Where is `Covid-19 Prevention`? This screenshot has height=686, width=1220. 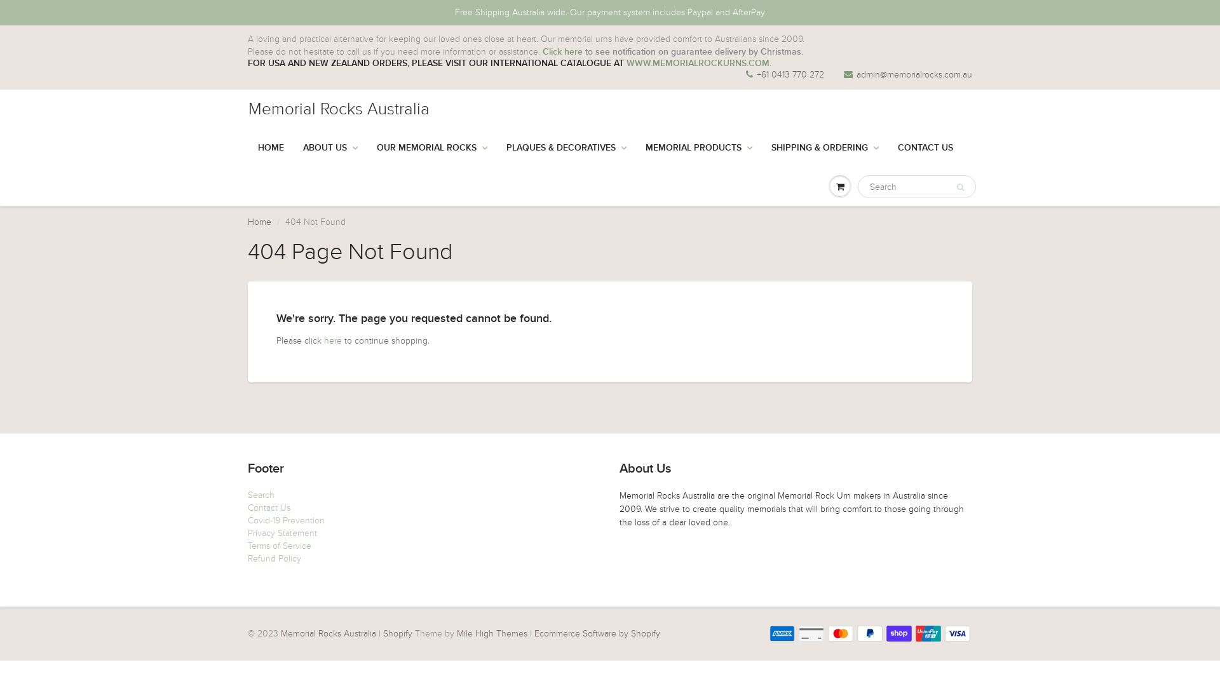
Covid-19 Prevention is located at coordinates (286, 521).